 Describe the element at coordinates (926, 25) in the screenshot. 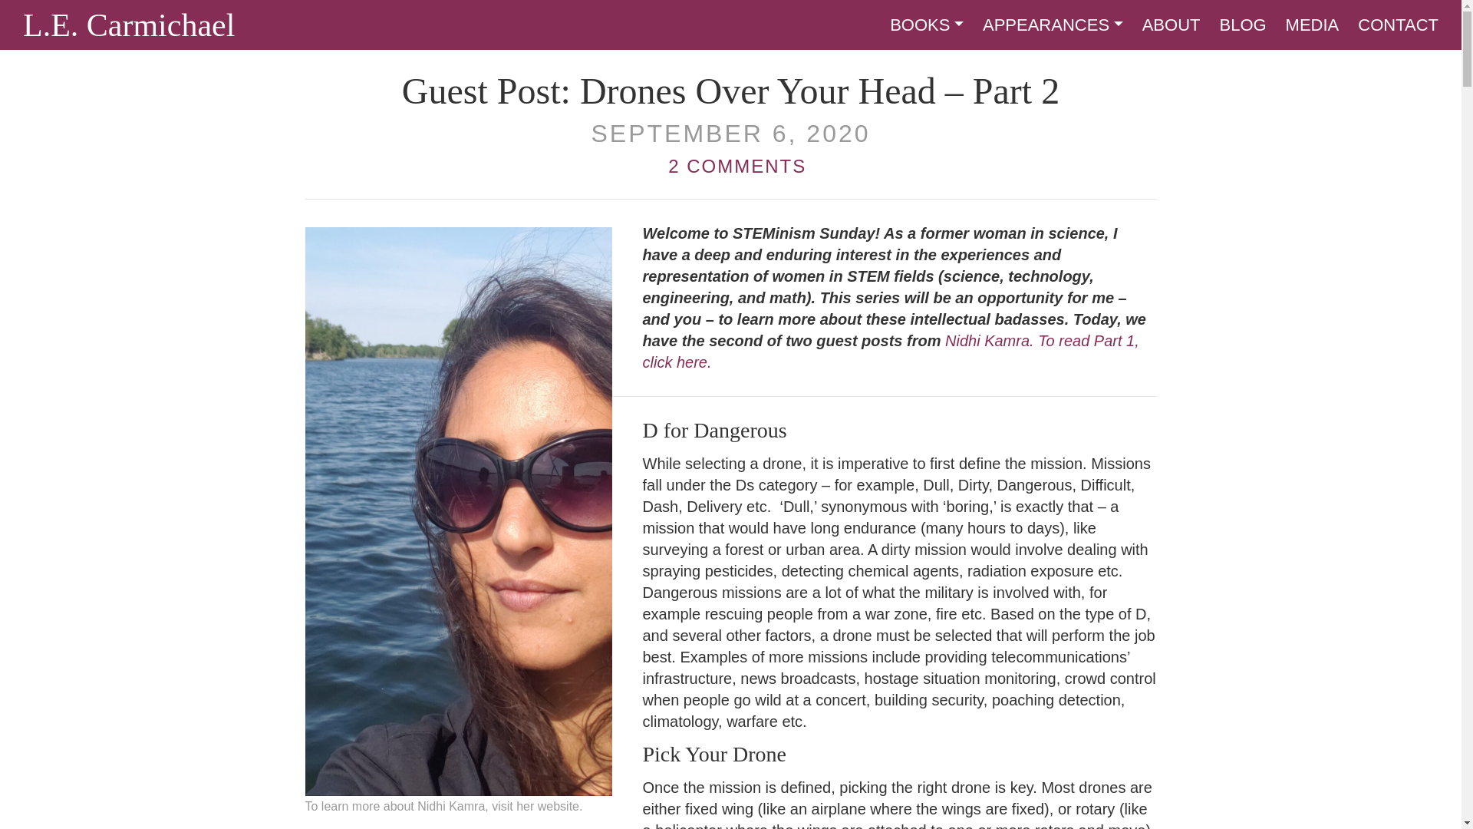

I see `Books` at that location.